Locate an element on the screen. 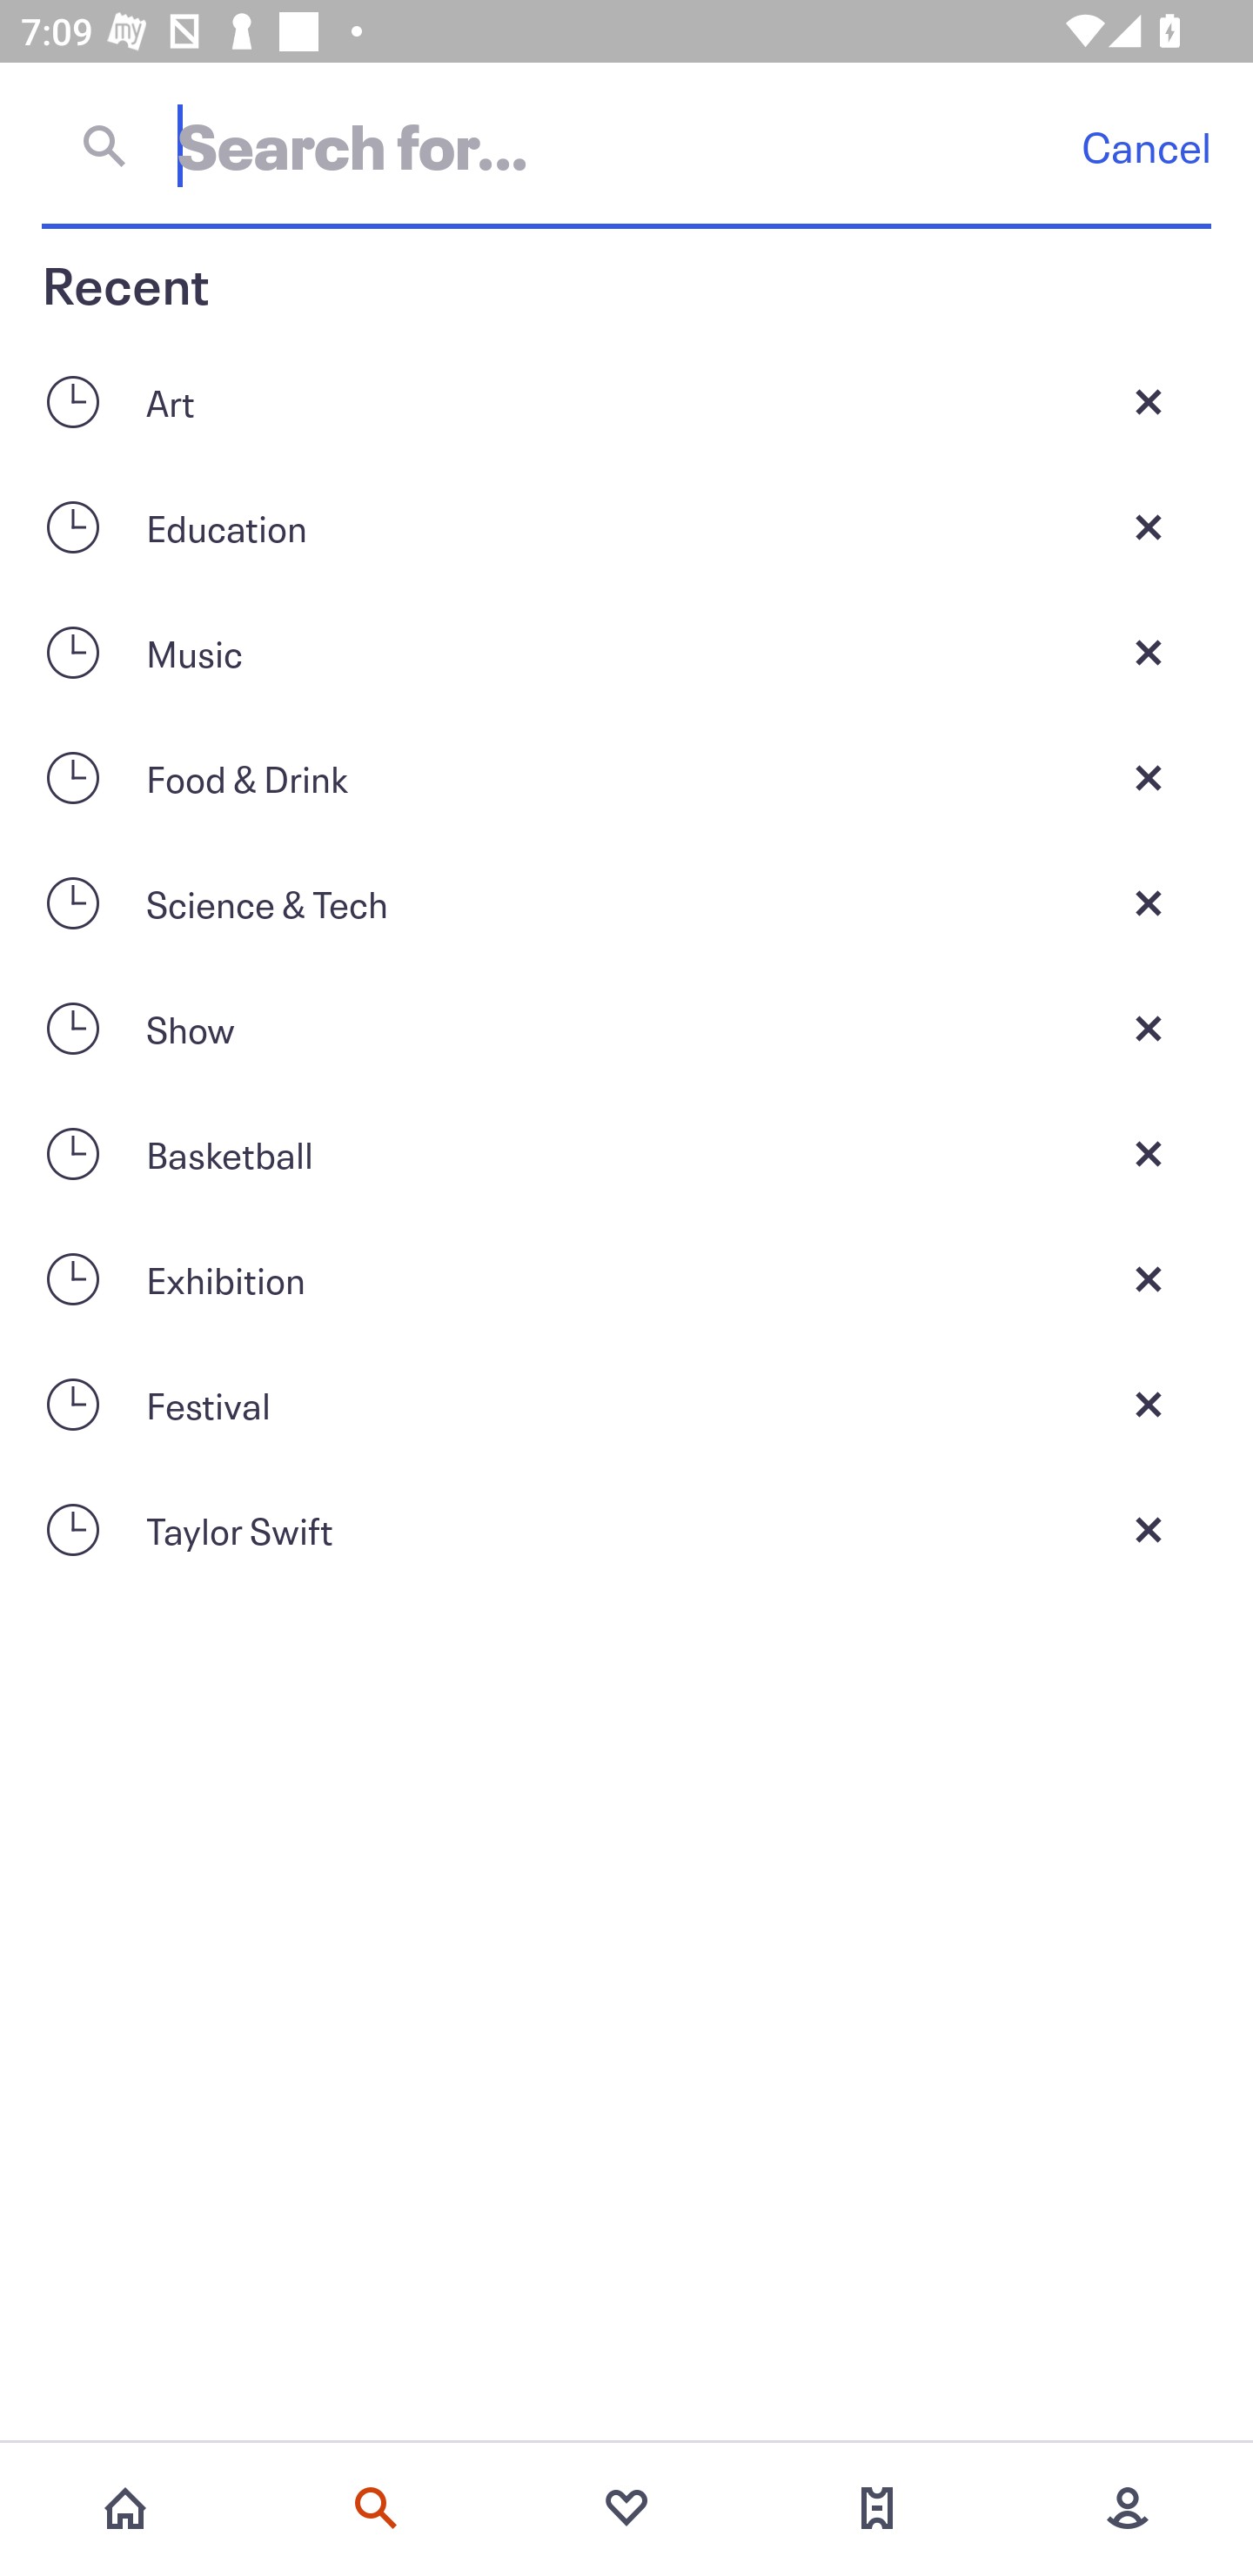  Cancel Search for… is located at coordinates (626, 145).